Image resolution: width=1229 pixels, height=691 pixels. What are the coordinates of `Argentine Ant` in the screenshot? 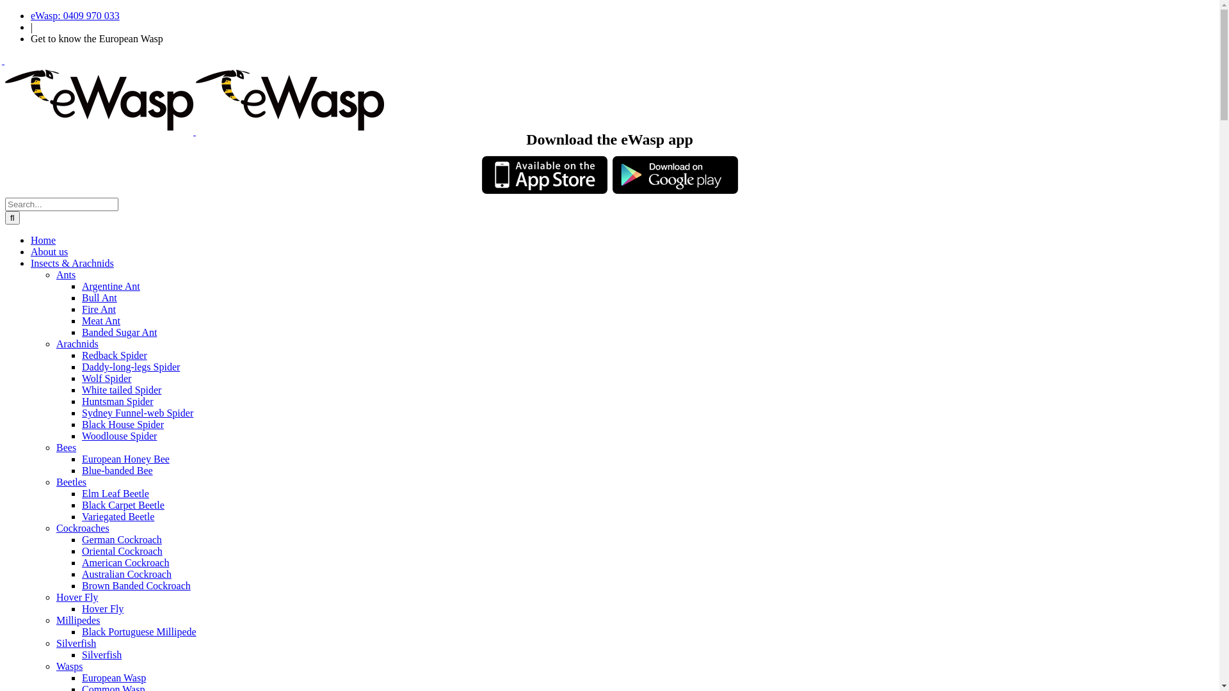 It's located at (111, 287).